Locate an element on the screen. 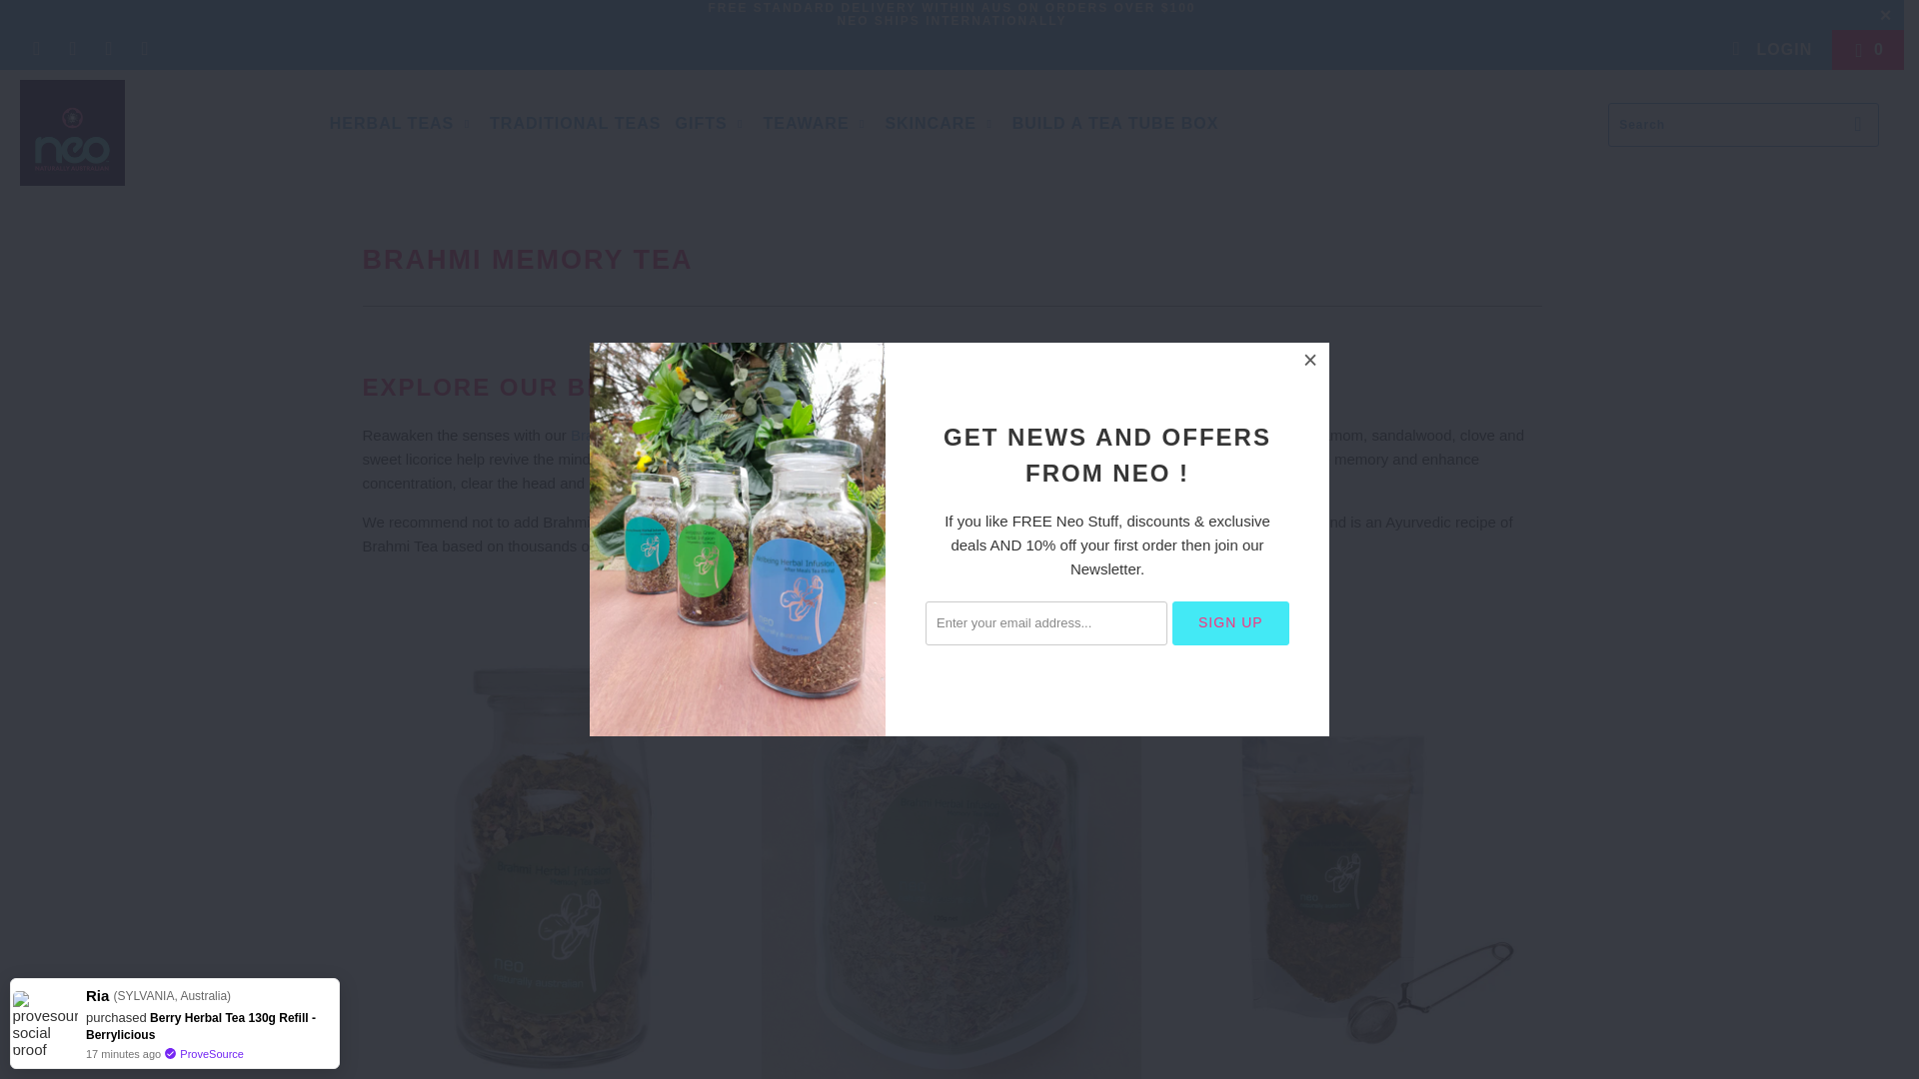  Neo Australia on Instagram is located at coordinates (144, 50).